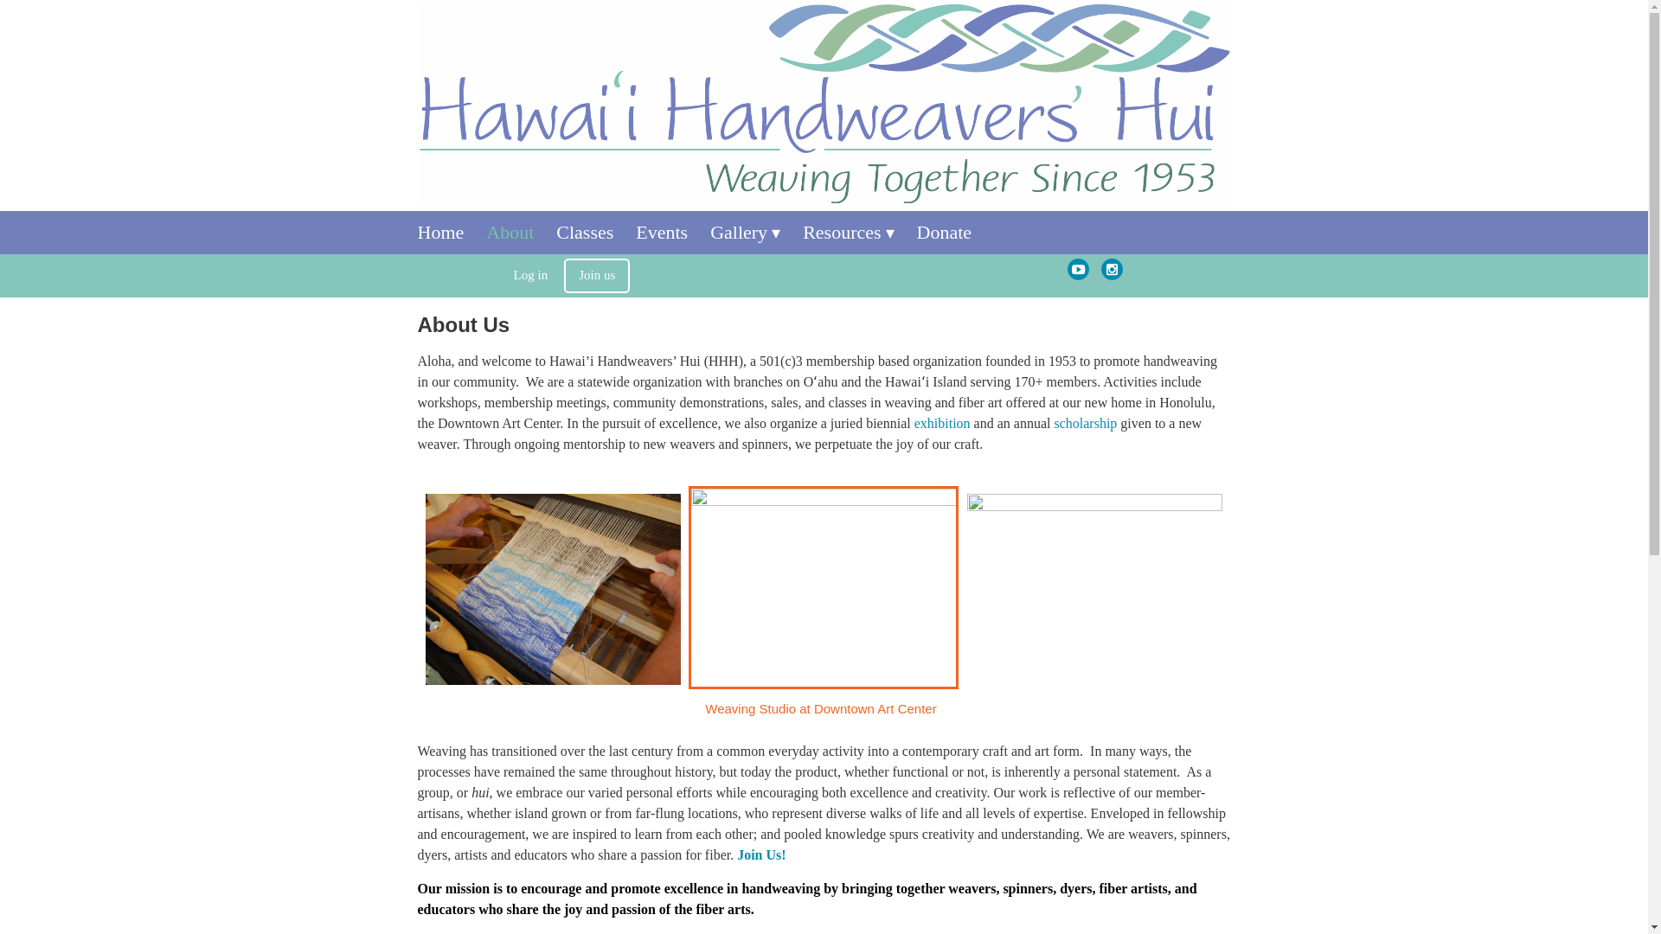 The height and width of the screenshot is (934, 1661). What do you see at coordinates (955, 232) in the screenshot?
I see `Donate` at bounding box center [955, 232].